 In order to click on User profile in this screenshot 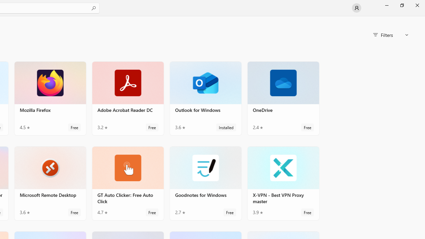, I will do `click(357, 8)`.